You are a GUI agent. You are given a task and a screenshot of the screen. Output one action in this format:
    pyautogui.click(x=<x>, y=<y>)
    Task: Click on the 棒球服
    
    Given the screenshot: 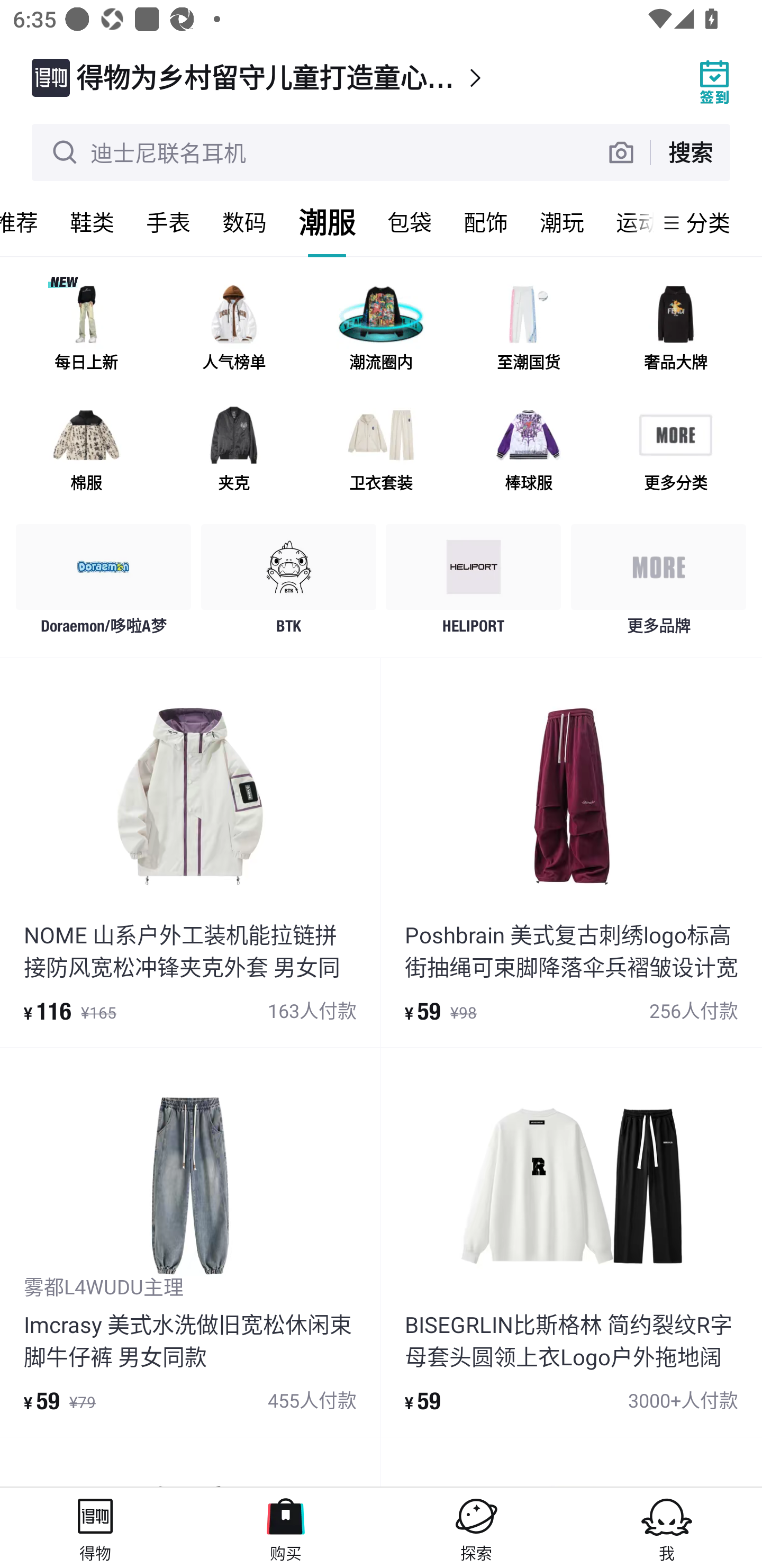 What is the action you would take?
    pyautogui.click(x=528, y=450)
    